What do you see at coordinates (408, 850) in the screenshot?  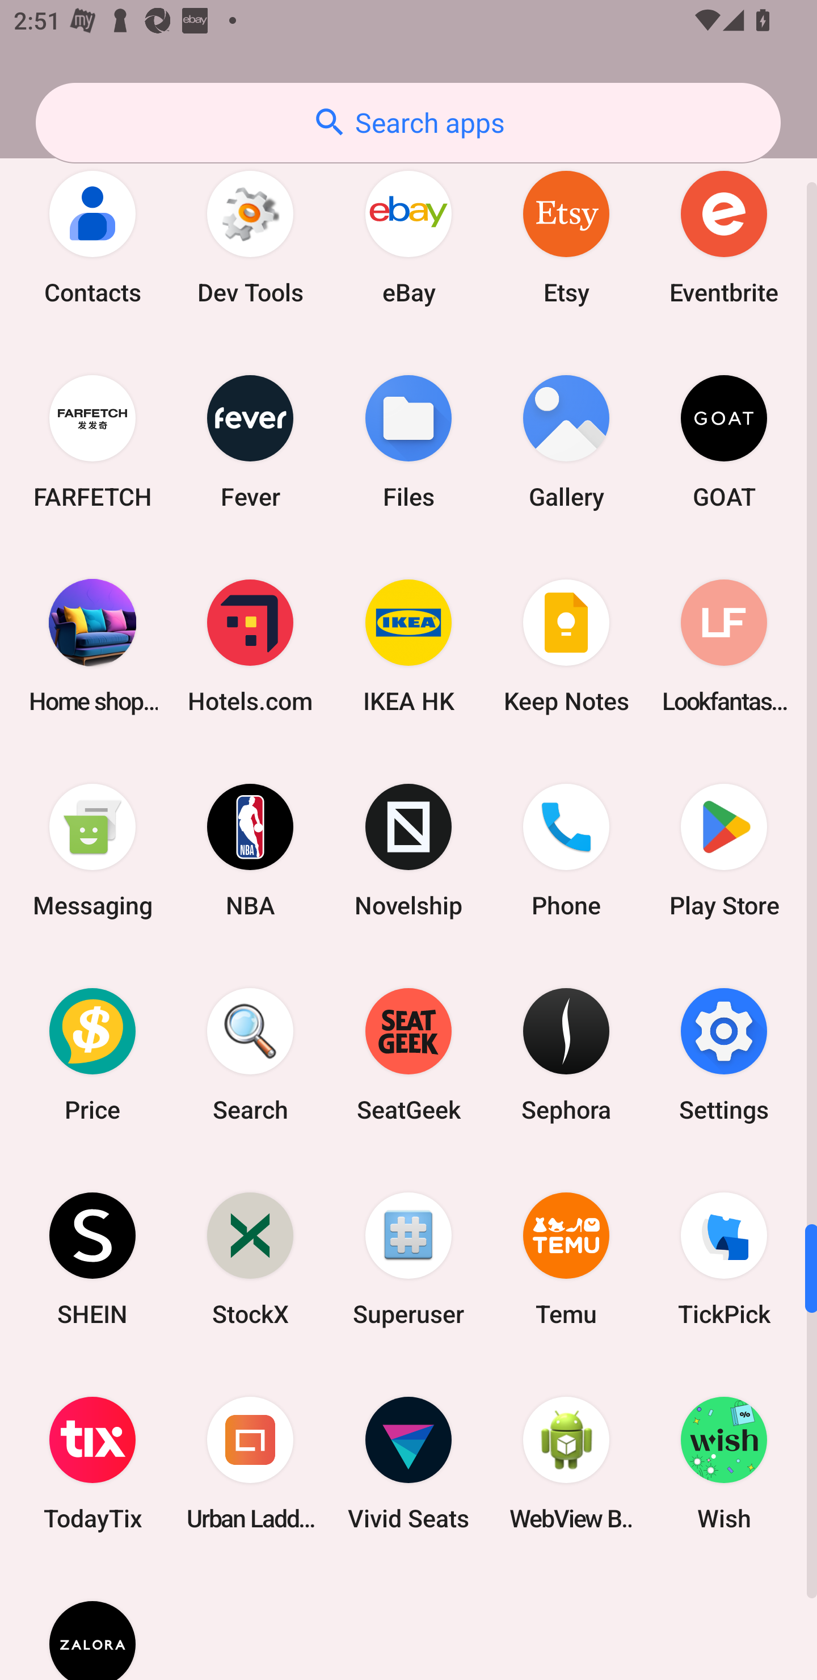 I see `Novelship` at bounding box center [408, 850].